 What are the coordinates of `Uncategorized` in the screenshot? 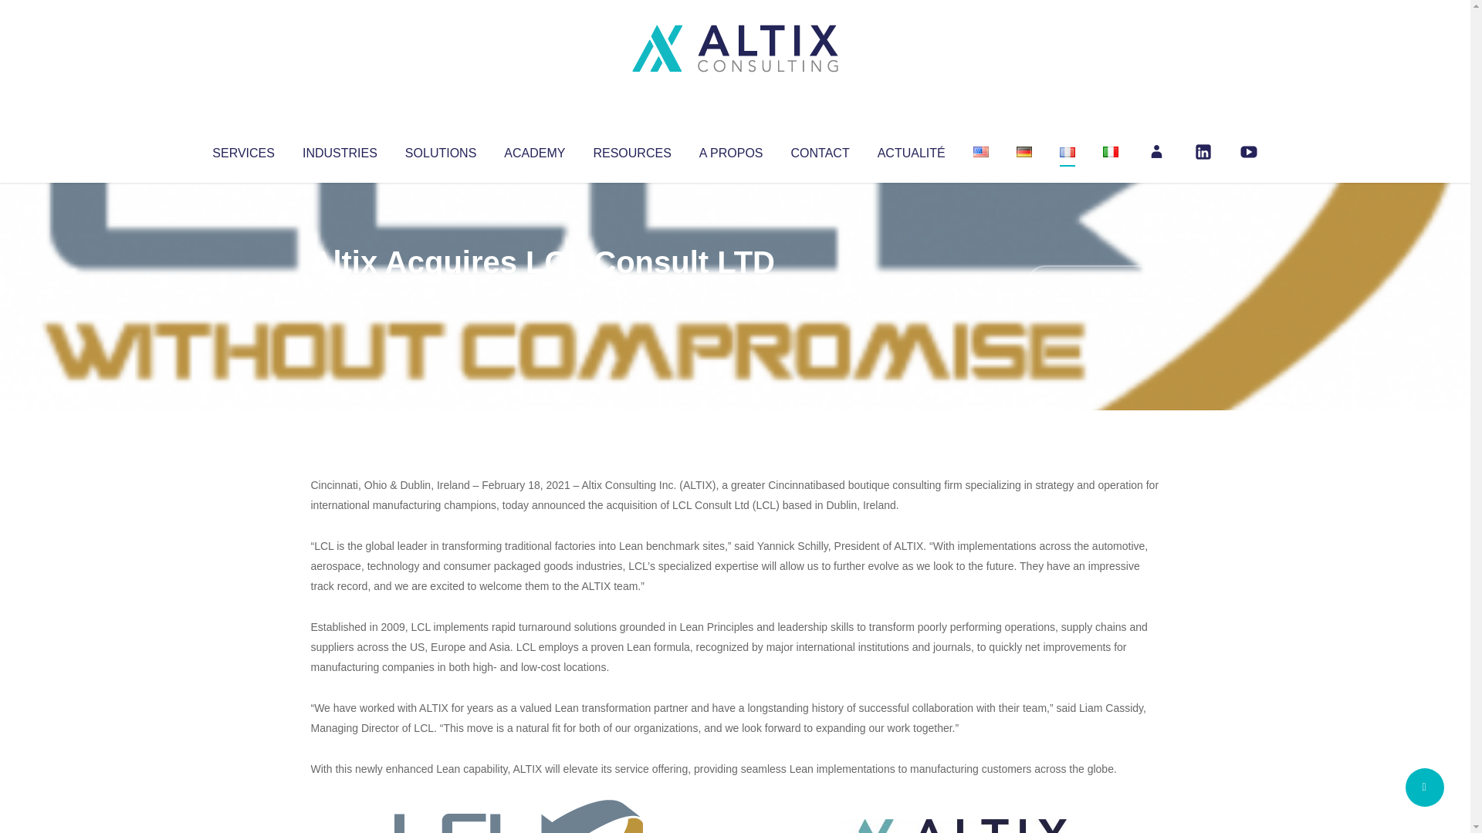 It's located at (540, 293).